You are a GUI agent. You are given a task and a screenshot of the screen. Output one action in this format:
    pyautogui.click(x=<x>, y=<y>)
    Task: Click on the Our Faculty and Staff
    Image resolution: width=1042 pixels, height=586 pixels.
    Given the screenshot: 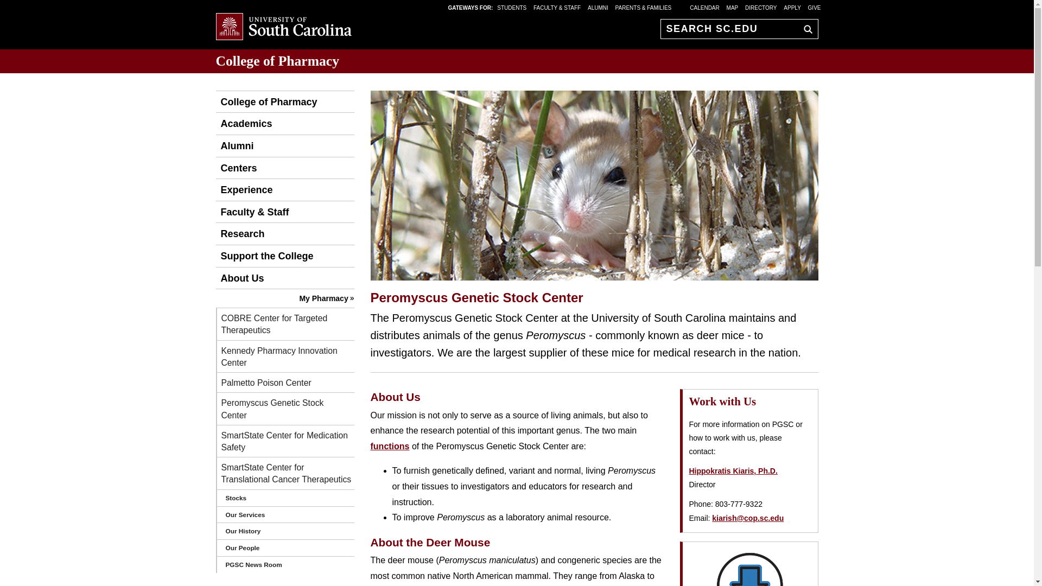 What is the action you would take?
    pyautogui.click(x=252, y=212)
    